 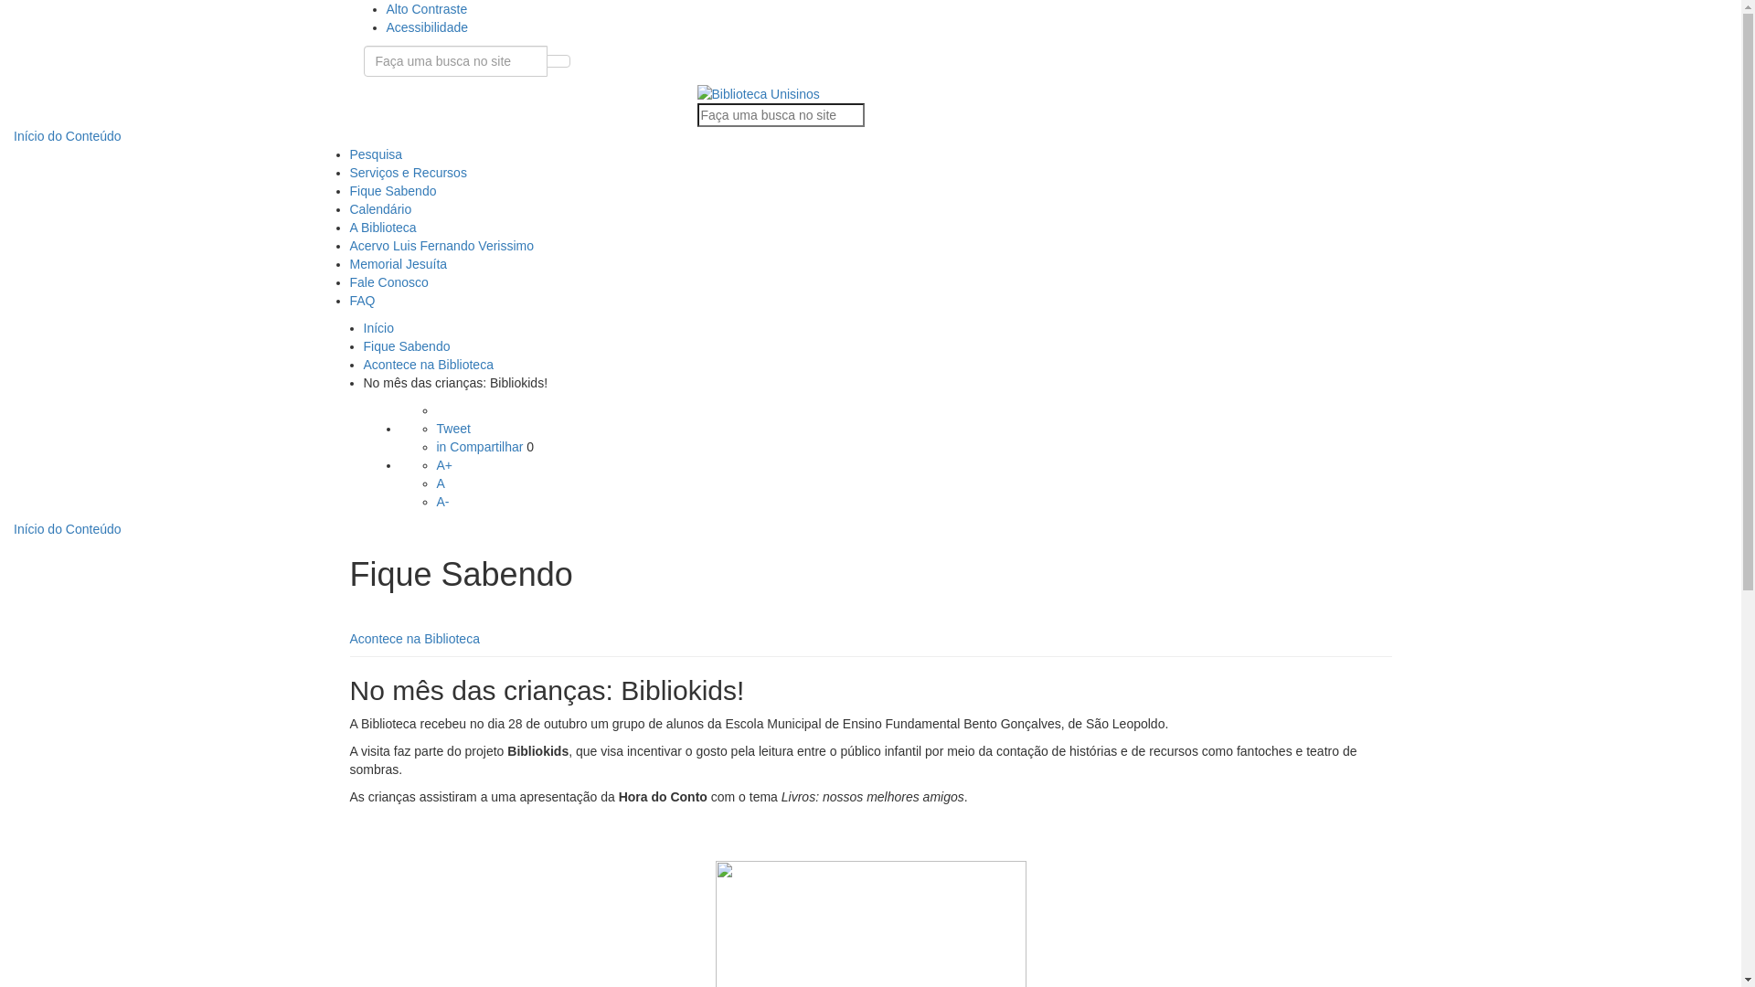 What do you see at coordinates (408, 346) in the screenshot?
I see `Fique Sabendo` at bounding box center [408, 346].